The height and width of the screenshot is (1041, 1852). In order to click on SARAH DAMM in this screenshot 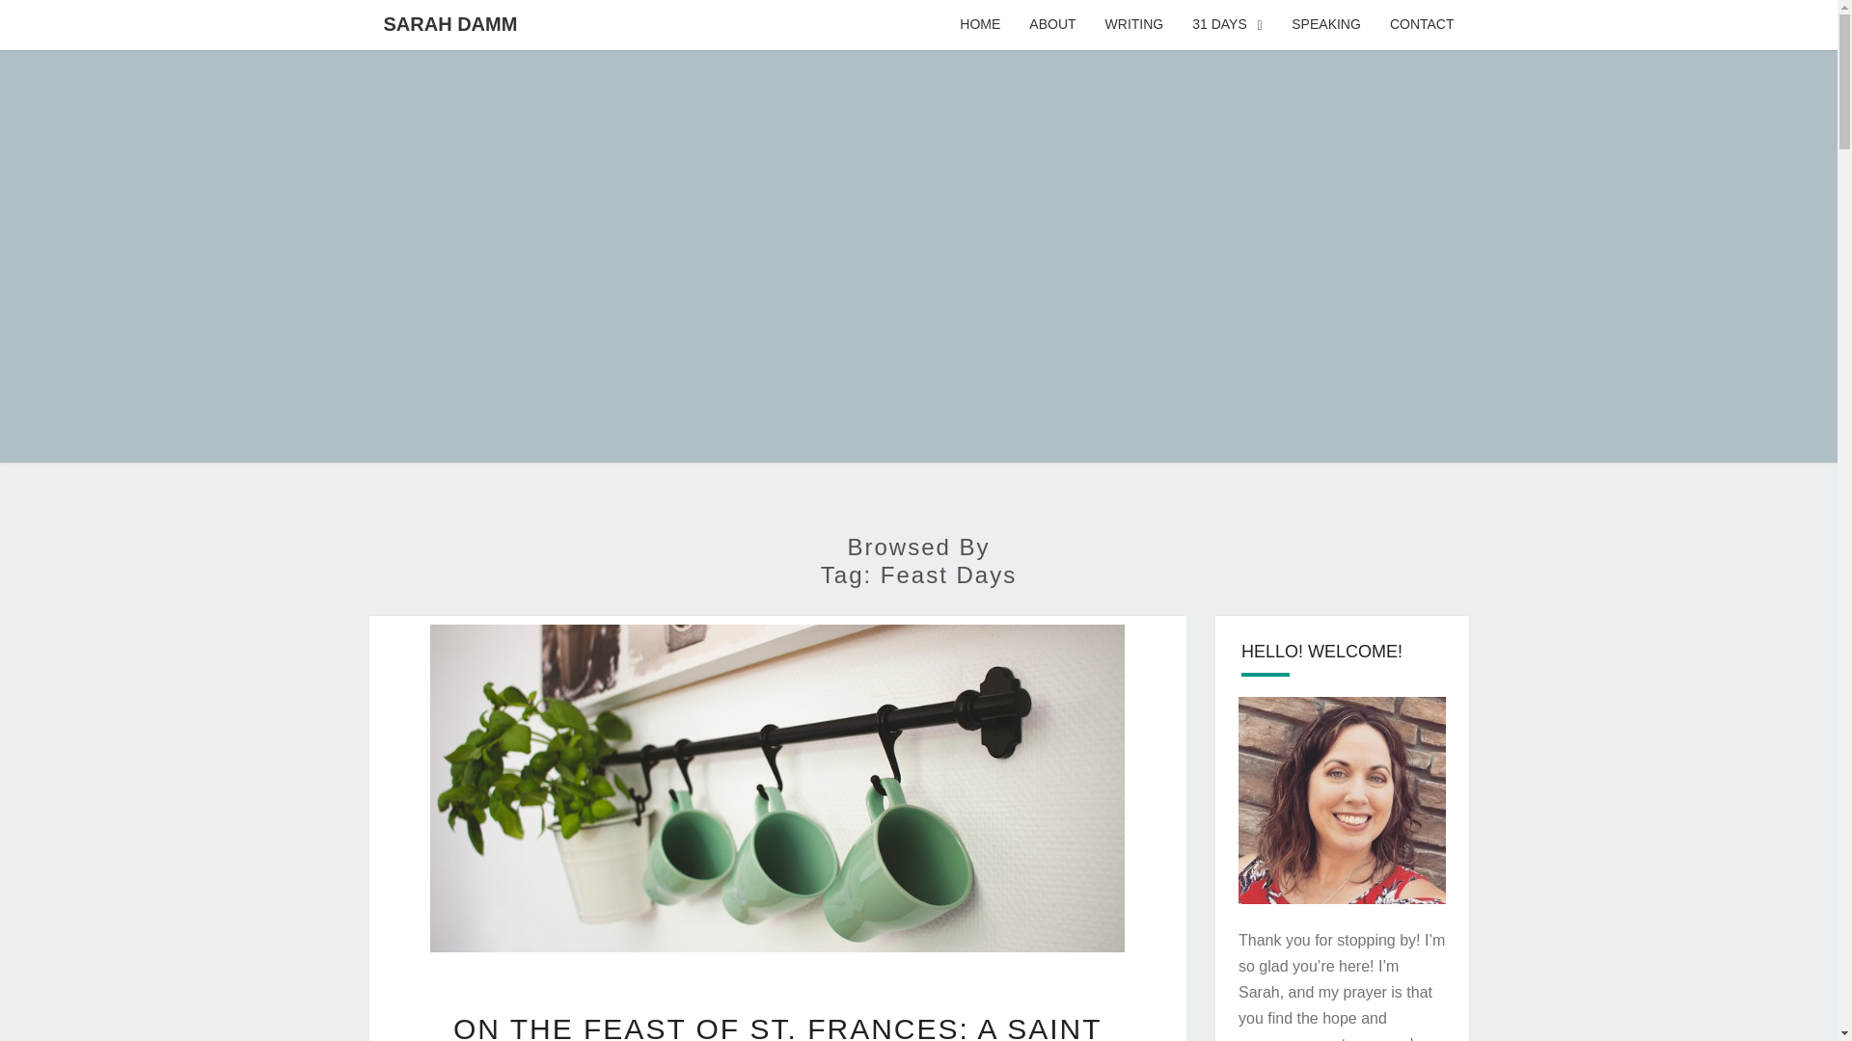, I will do `click(449, 23)`.